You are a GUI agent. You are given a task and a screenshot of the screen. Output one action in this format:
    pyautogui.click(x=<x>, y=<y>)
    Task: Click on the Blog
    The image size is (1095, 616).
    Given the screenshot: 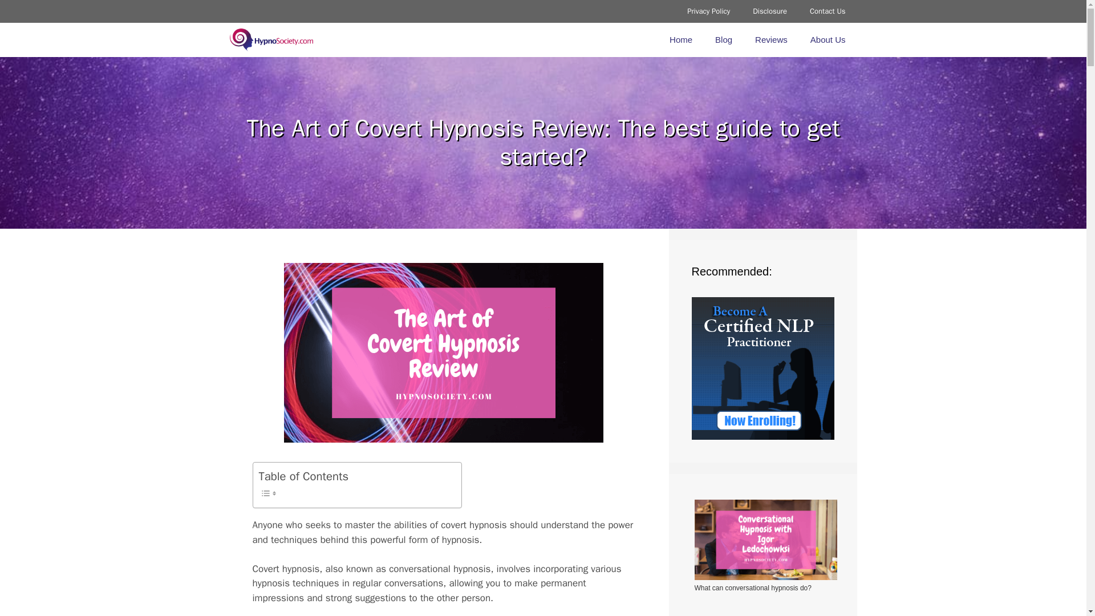 What is the action you would take?
    pyautogui.click(x=723, y=40)
    